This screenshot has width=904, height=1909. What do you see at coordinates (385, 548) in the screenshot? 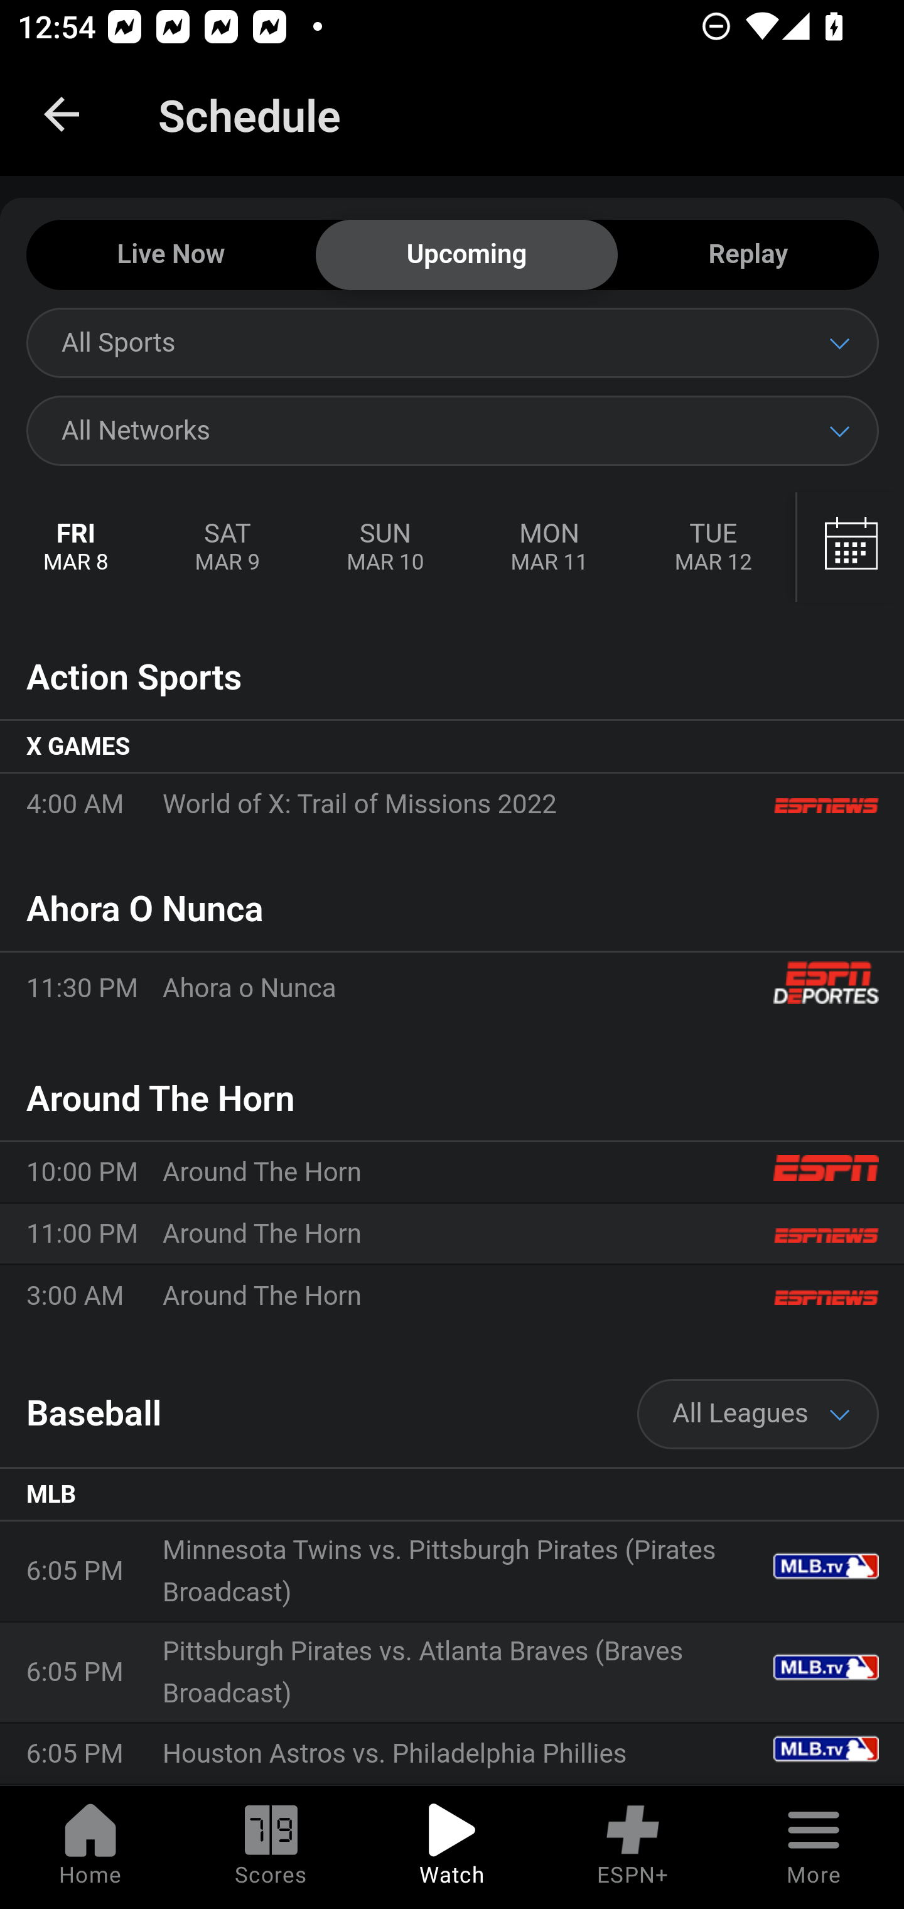
I see `SUN MAR 10` at bounding box center [385, 548].